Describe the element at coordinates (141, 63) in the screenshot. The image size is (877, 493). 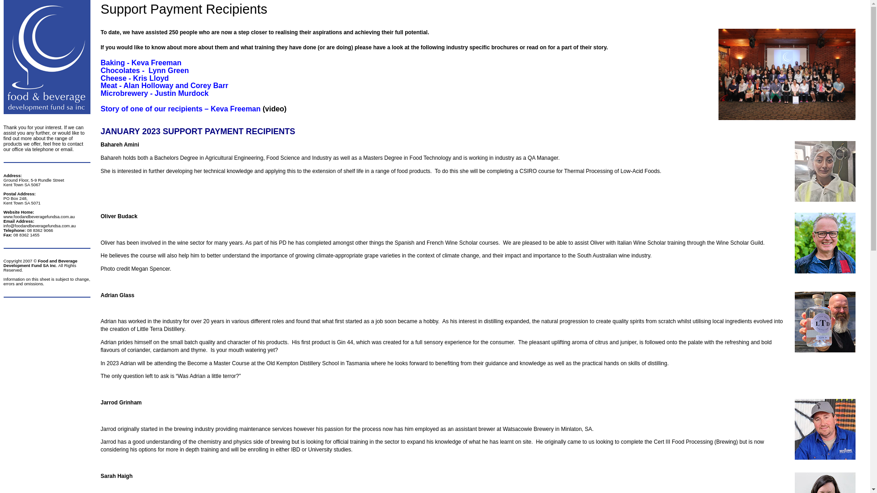
I see `Baking - Keva Freeman` at that location.